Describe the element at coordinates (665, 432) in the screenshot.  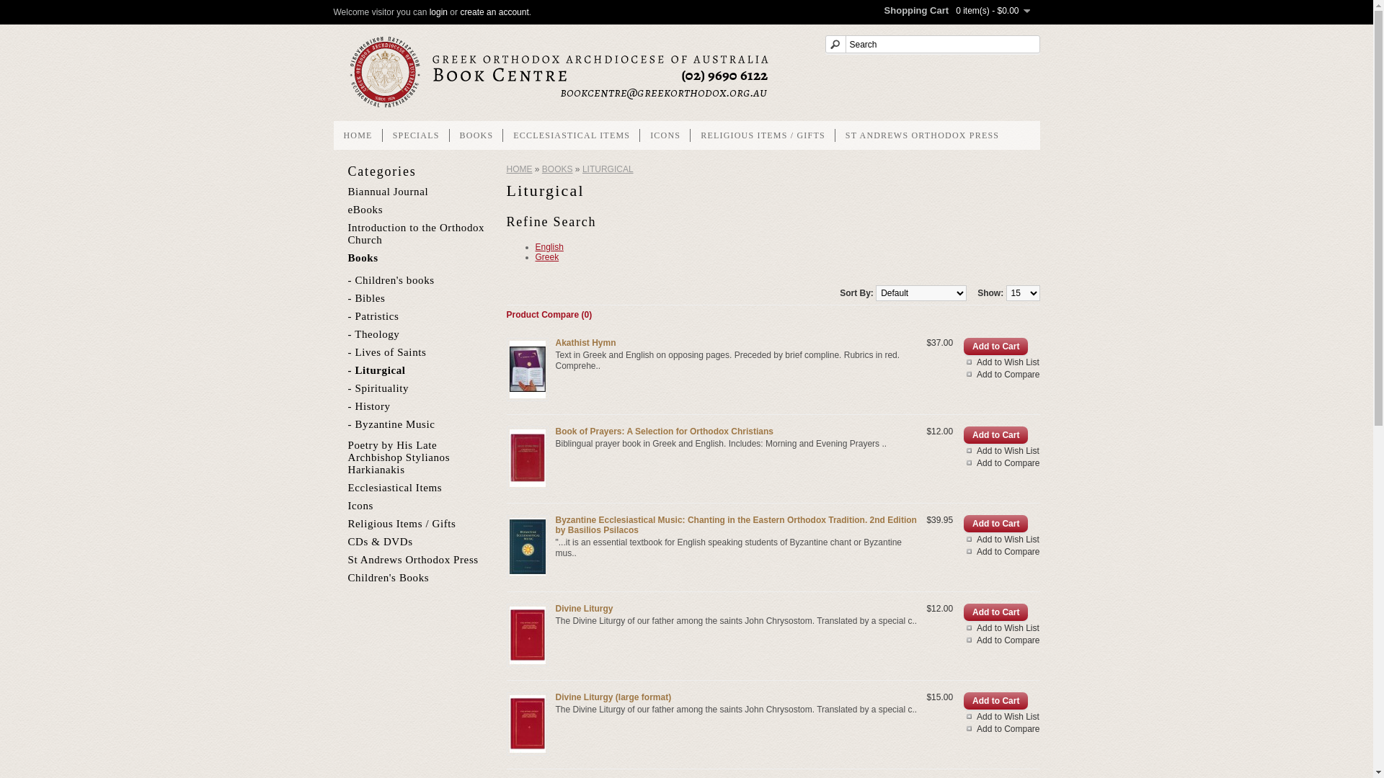
I see `Book of Prayers: A Selection for Orthodox Christians` at that location.